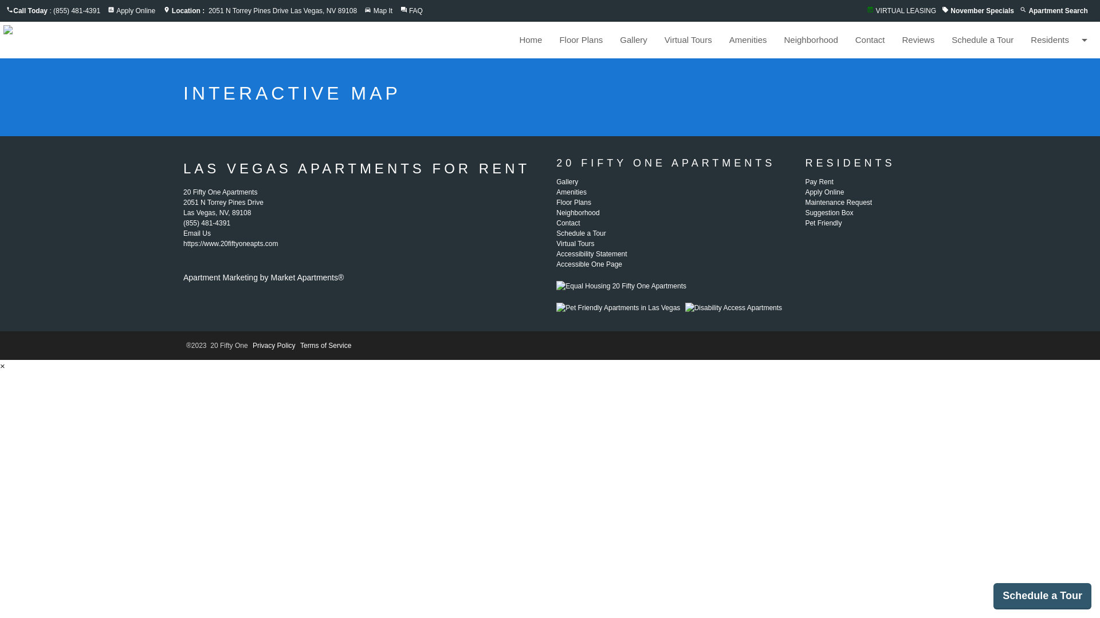  What do you see at coordinates (870, 40) in the screenshot?
I see `Contact` at bounding box center [870, 40].